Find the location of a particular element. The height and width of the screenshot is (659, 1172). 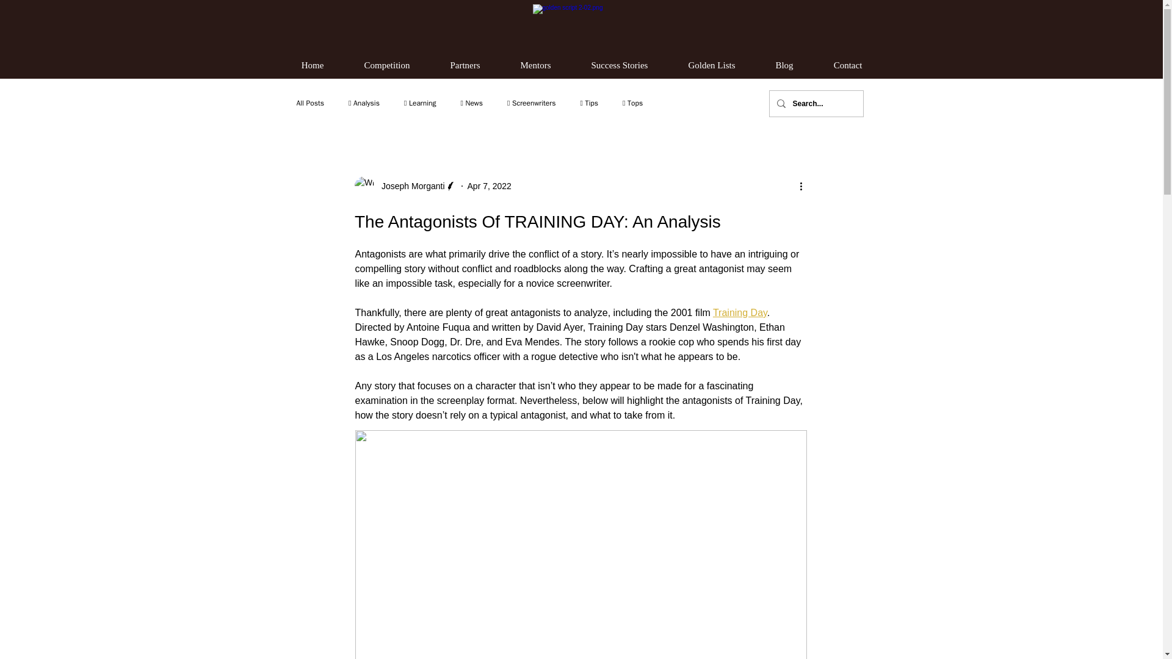

Home is located at coordinates (312, 65).